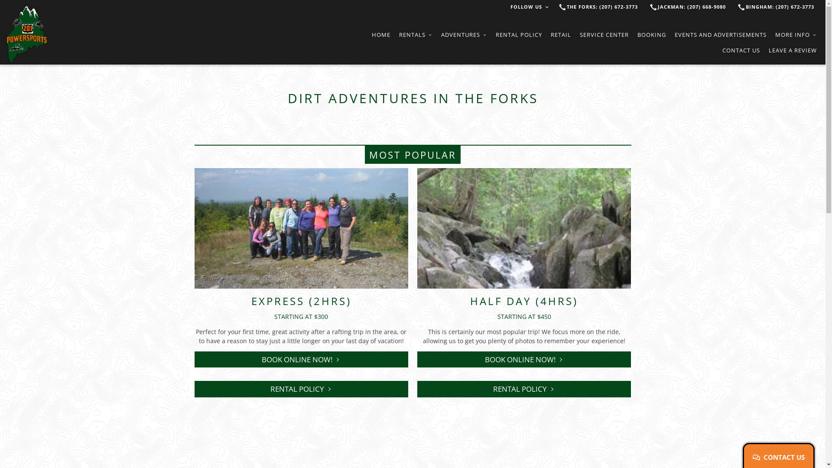  I want to click on BOOK ONLINE NOW!, so click(301, 360).